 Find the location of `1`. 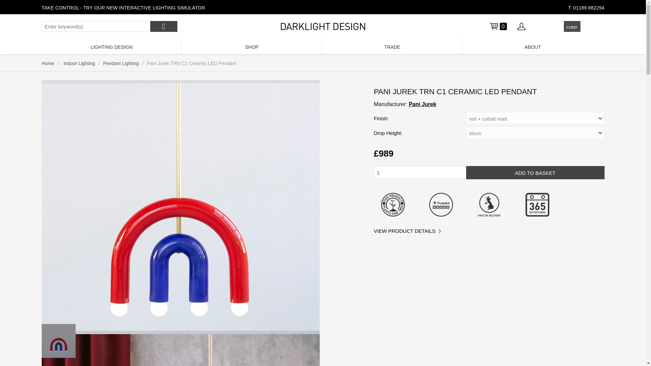

1 is located at coordinates (420, 172).